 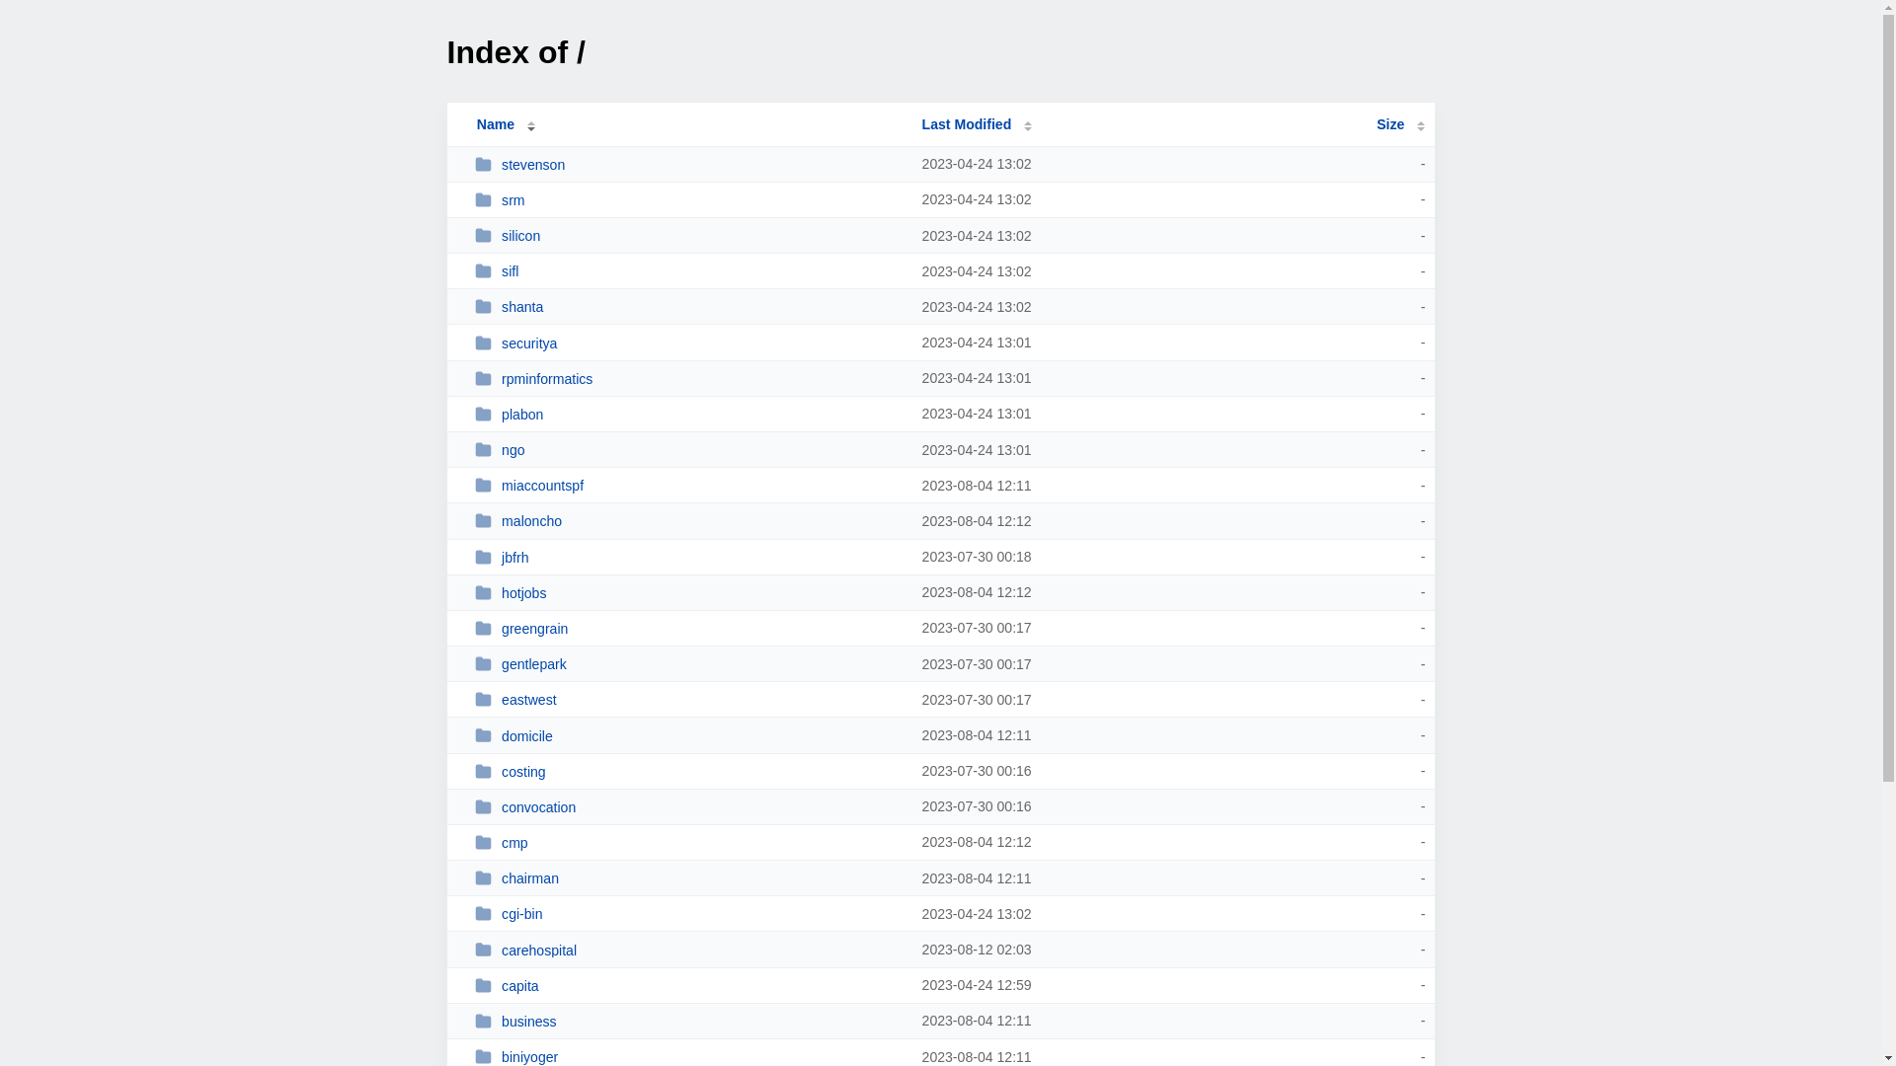 What do you see at coordinates (689, 772) in the screenshot?
I see `costing` at bounding box center [689, 772].